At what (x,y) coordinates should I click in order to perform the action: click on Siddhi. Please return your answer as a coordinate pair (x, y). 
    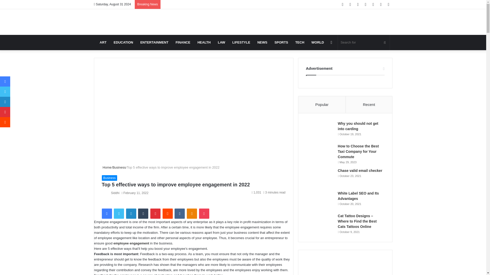
    Looking at the image, I should click on (115, 193).